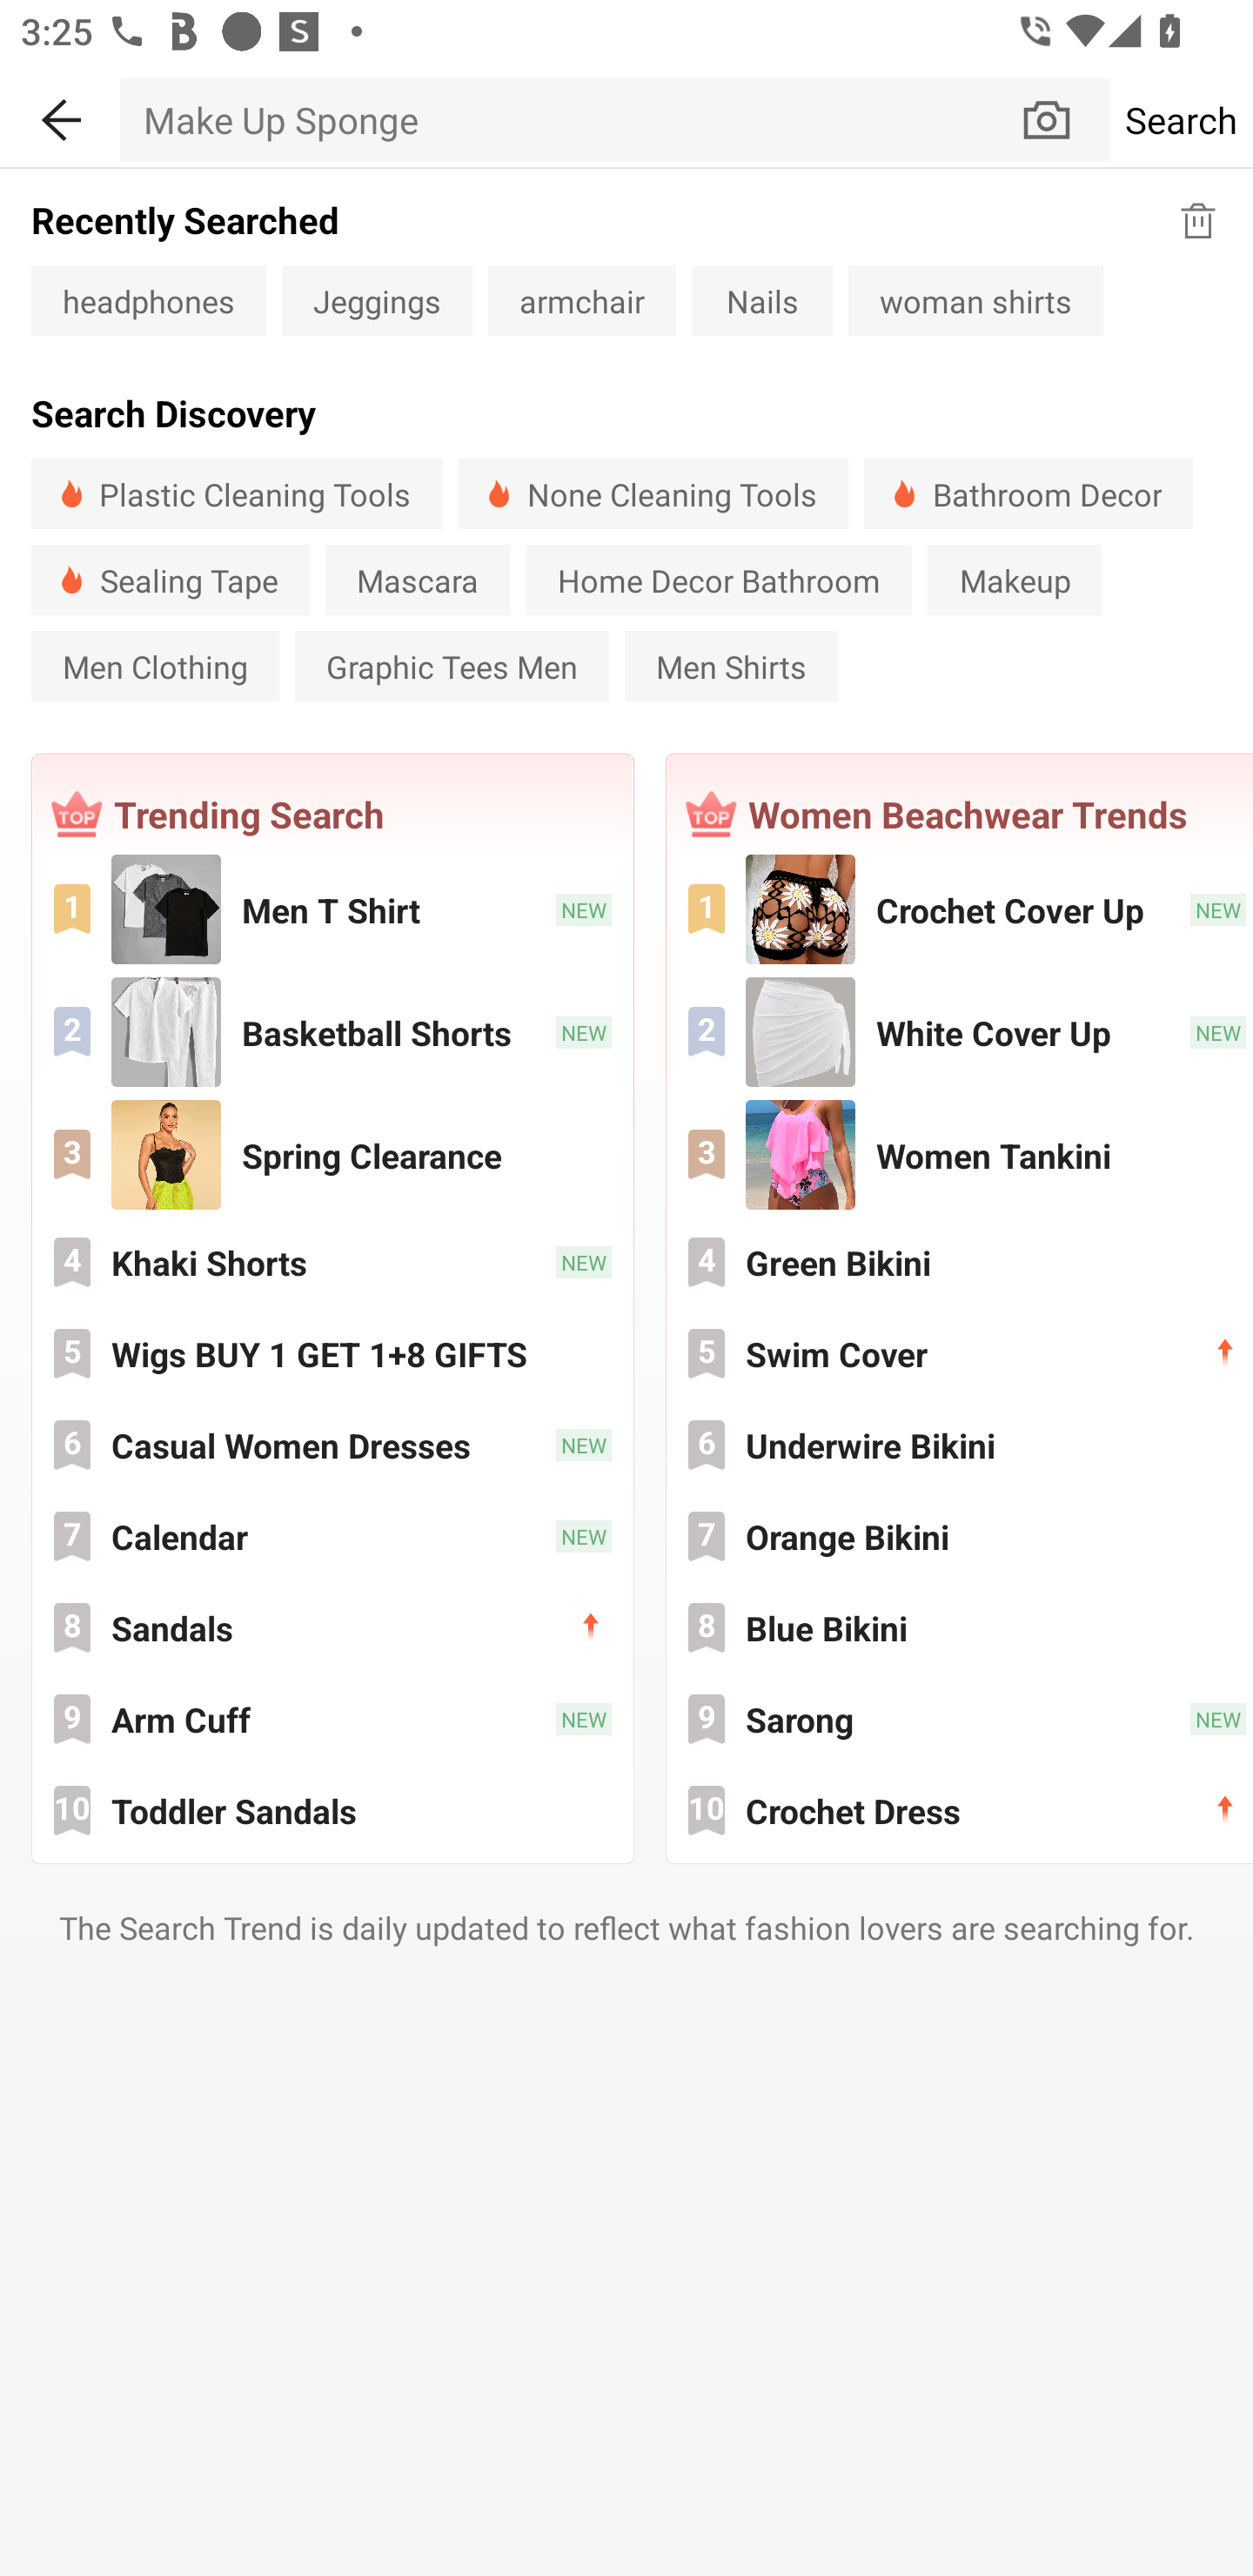 The image size is (1253, 2576). Describe the element at coordinates (961, 1155) in the screenshot. I see `Women Tankini 3 Women Tankini` at that location.